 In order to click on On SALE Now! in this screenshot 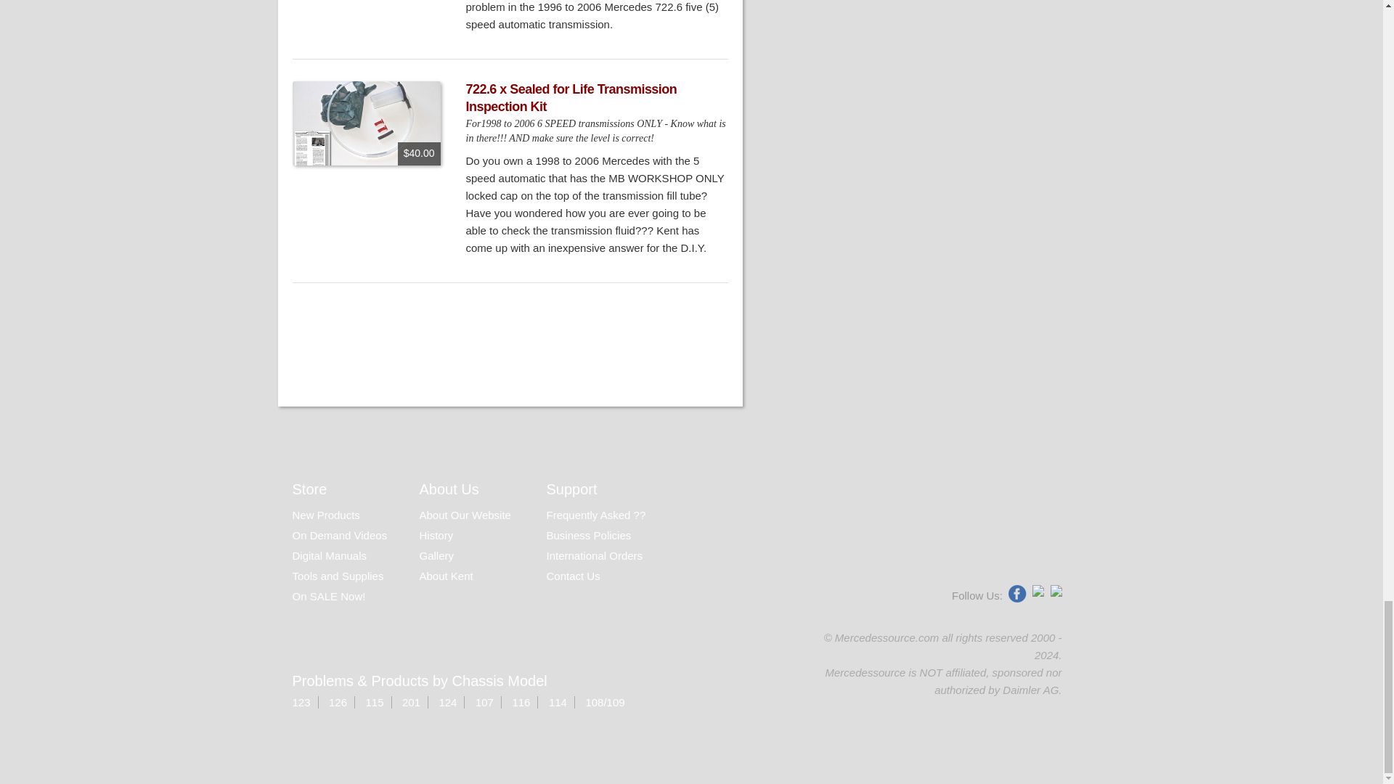, I will do `click(328, 597)`.